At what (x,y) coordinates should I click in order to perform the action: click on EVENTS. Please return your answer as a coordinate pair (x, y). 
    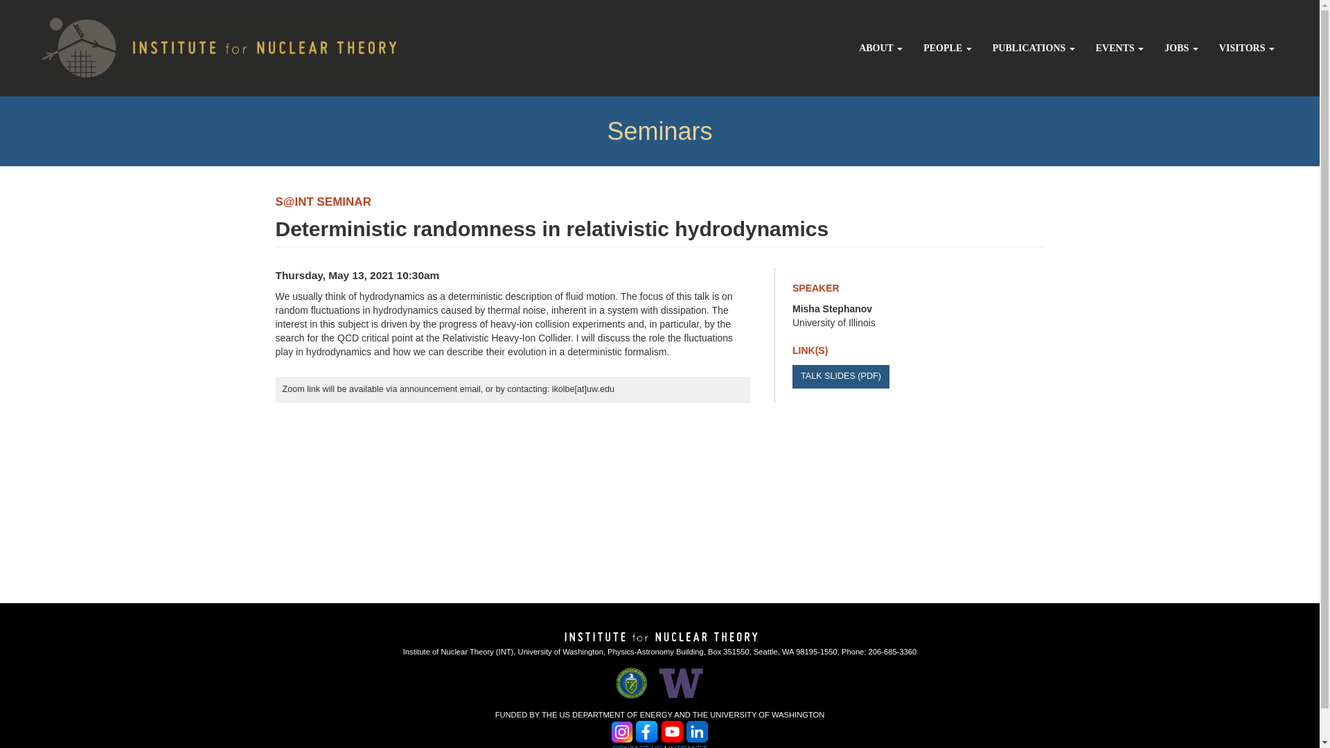
    Looking at the image, I should click on (1119, 48).